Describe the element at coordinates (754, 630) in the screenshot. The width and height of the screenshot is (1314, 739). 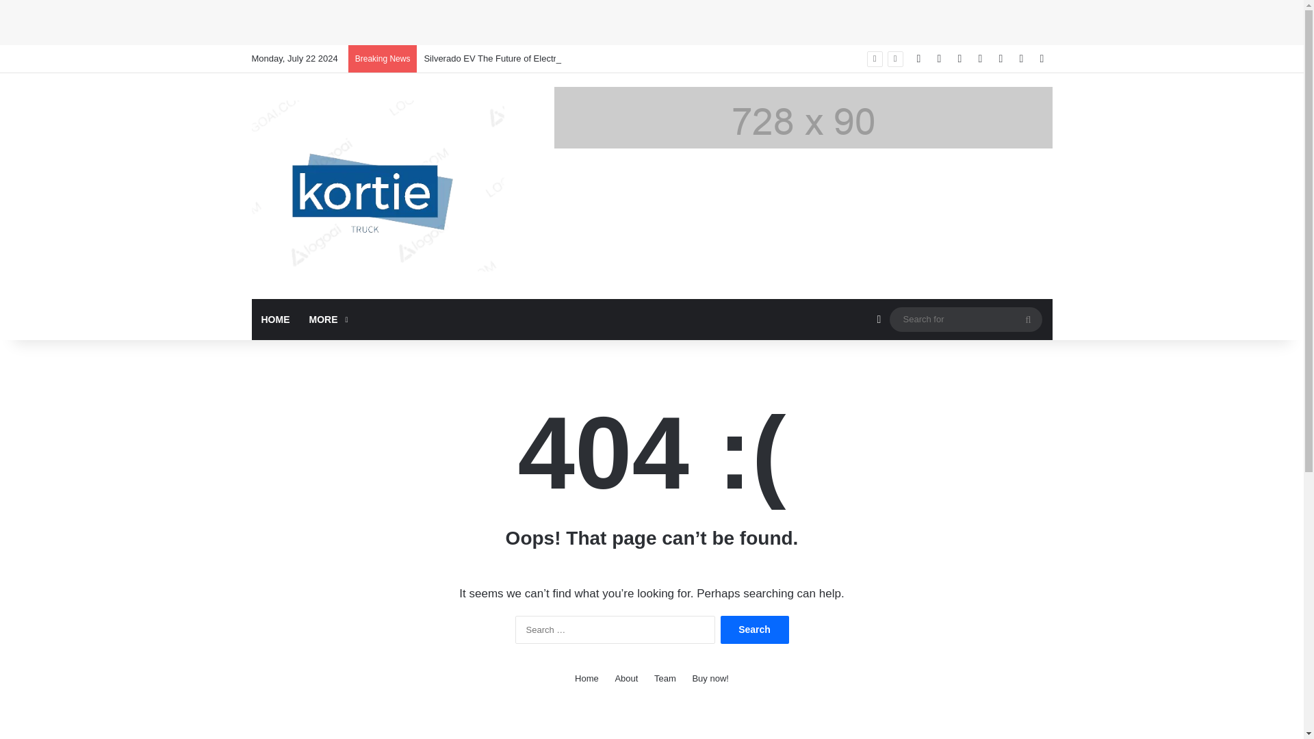
I see `Search` at that location.